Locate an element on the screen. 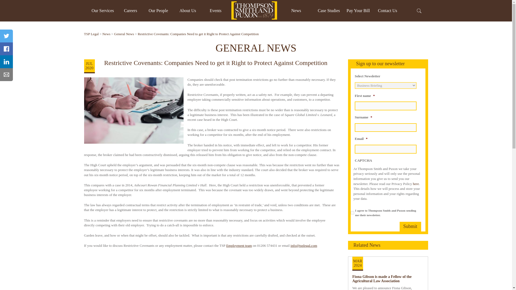  Pay Your Bill is located at coordinates (358, 11).